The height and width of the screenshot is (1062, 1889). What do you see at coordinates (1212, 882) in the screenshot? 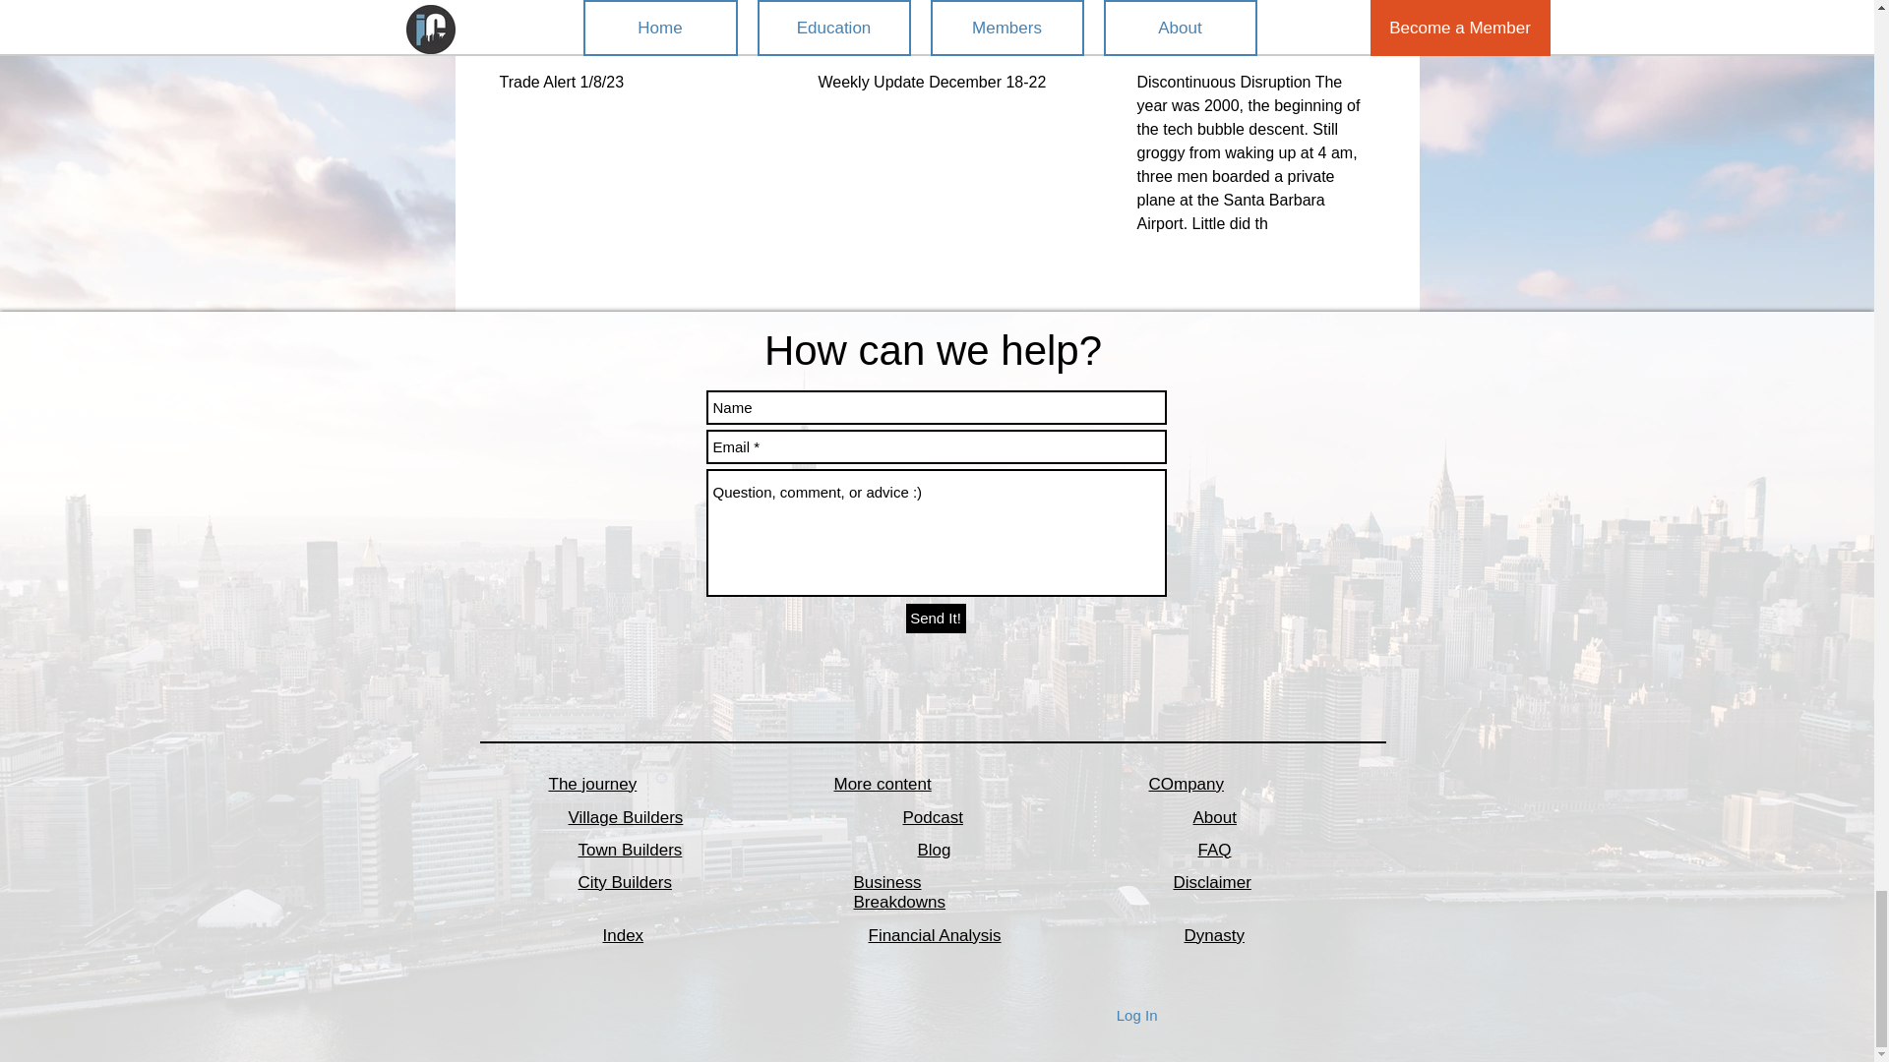
I see `Disclaimer` at bounding box center [1212, 882].